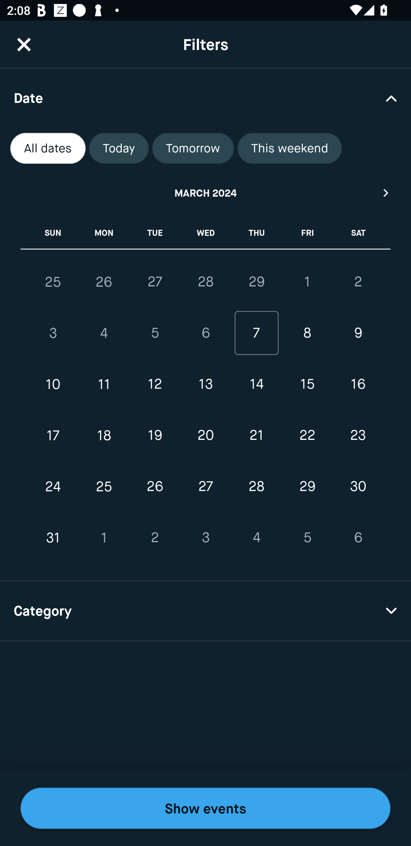  Describe the element at coordinates (358, 435) in the screenshot. I see `23` at that location.